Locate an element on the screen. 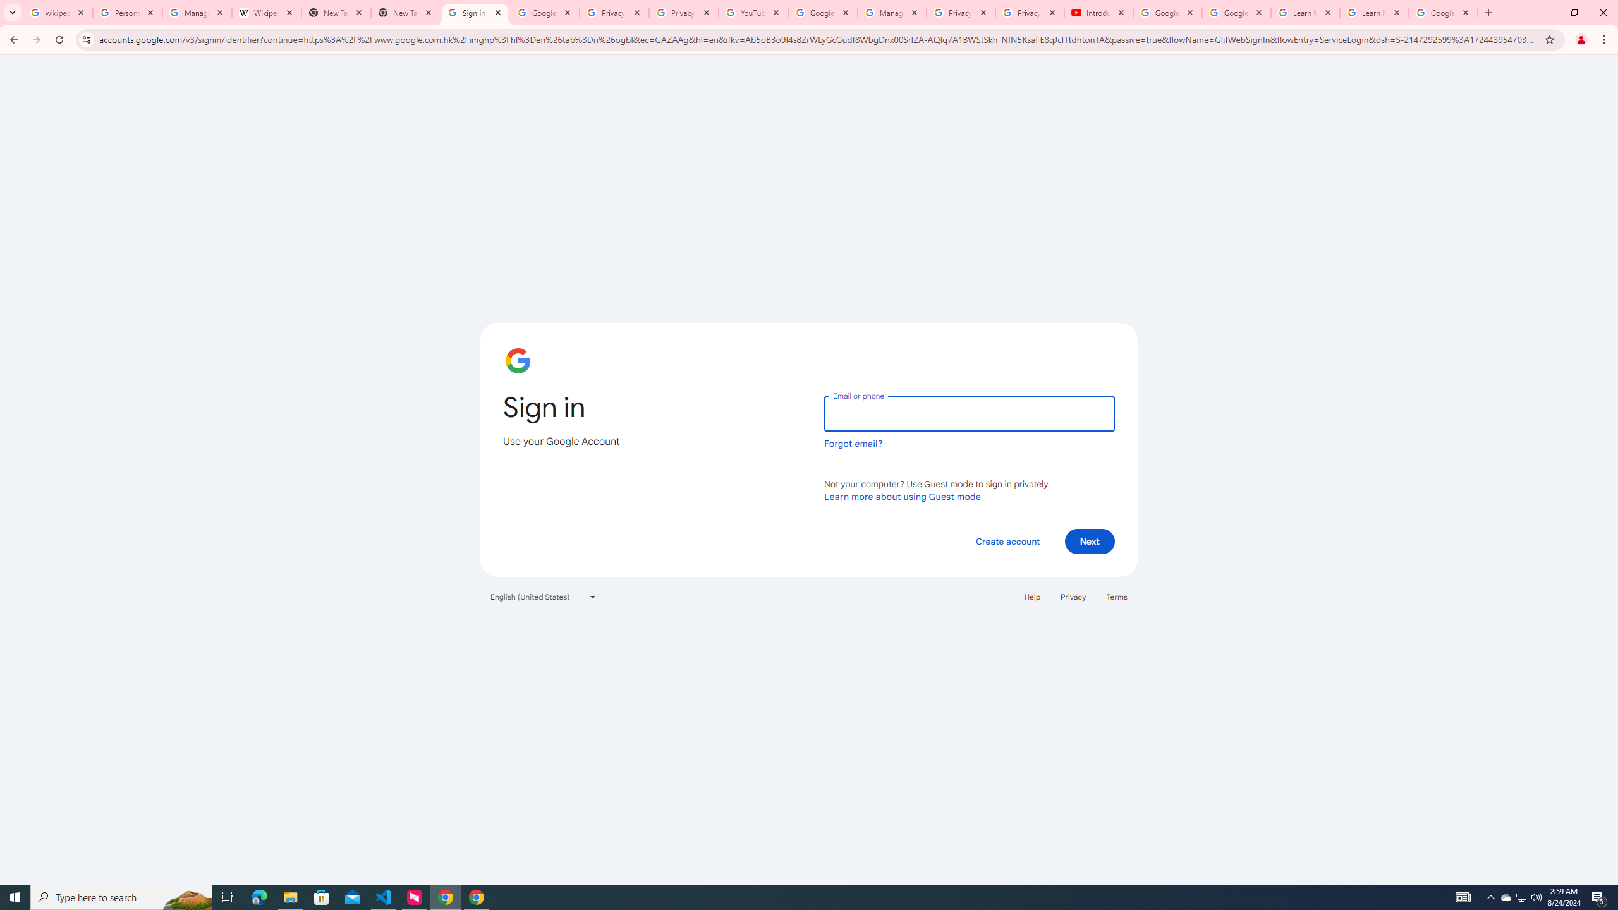 This screenshot has height=910, width=1618. Address and search bar is located at coordinates (818, 39).